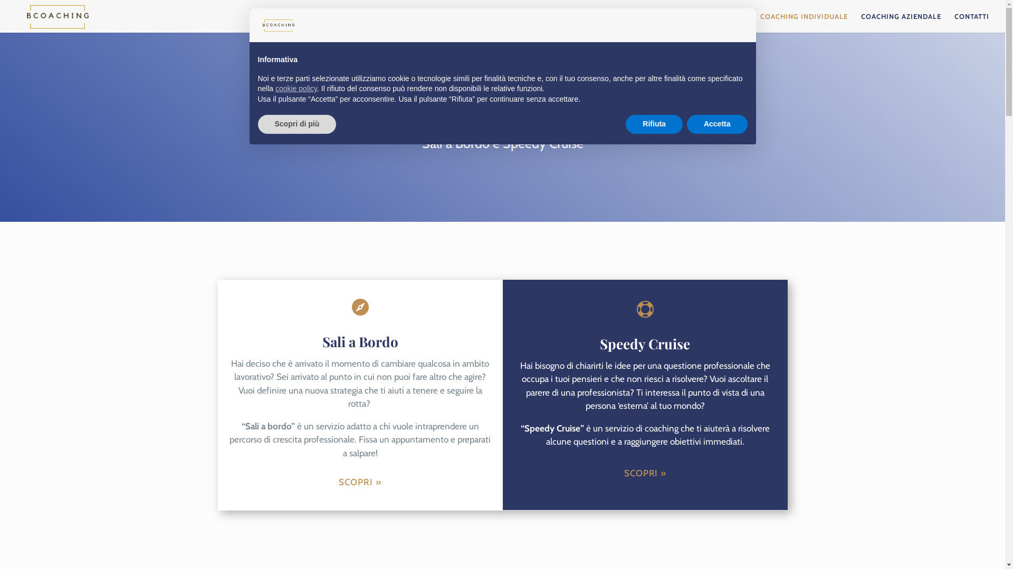 The image size is (1013, 569). Describe the element at coordinates (901, 23) in the screenshot. I see `COACHING AZIENDALE` at that location.